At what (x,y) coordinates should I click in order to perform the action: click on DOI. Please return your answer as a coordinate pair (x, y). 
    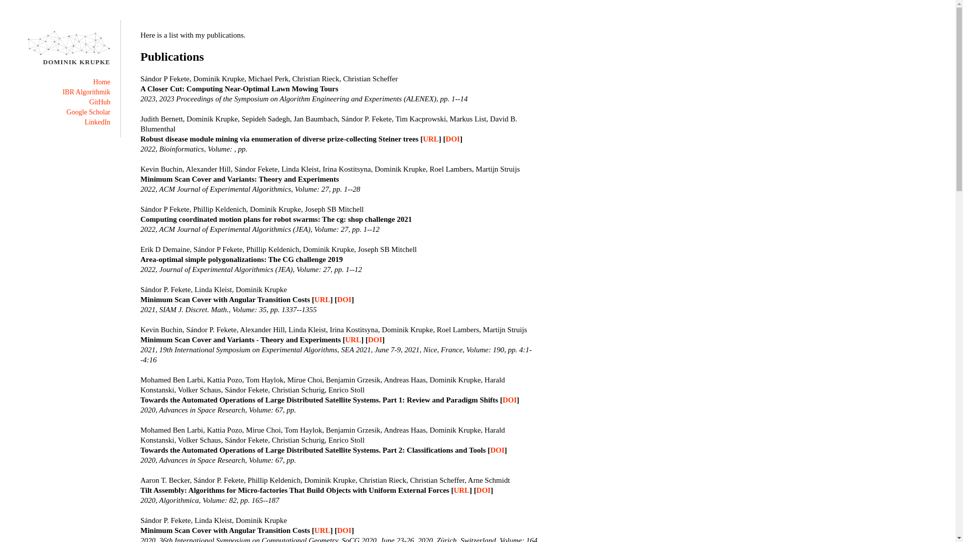
    Looking at the image, I should click on (510, 400).